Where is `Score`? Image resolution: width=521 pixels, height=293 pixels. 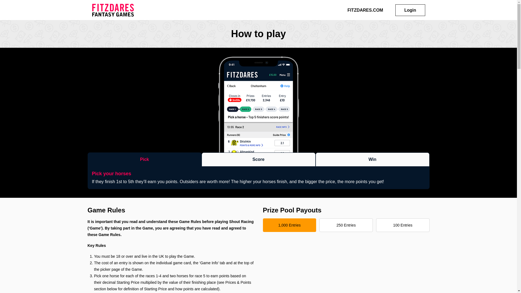 Score is located at coordinates (258, 159).